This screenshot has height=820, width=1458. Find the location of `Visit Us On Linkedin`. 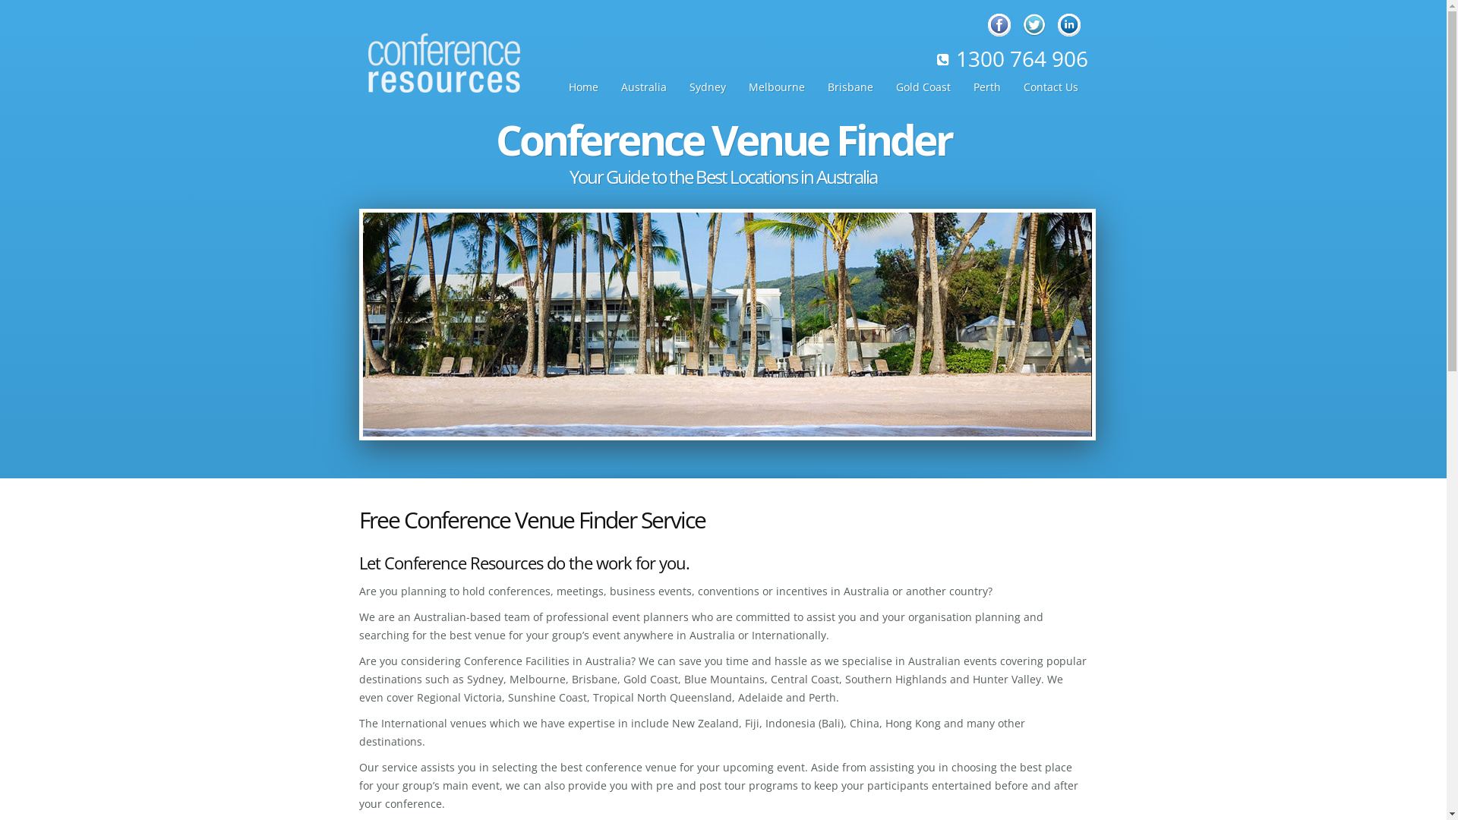

Visit Us On Linkedin is located at coordinates (1068, 26).